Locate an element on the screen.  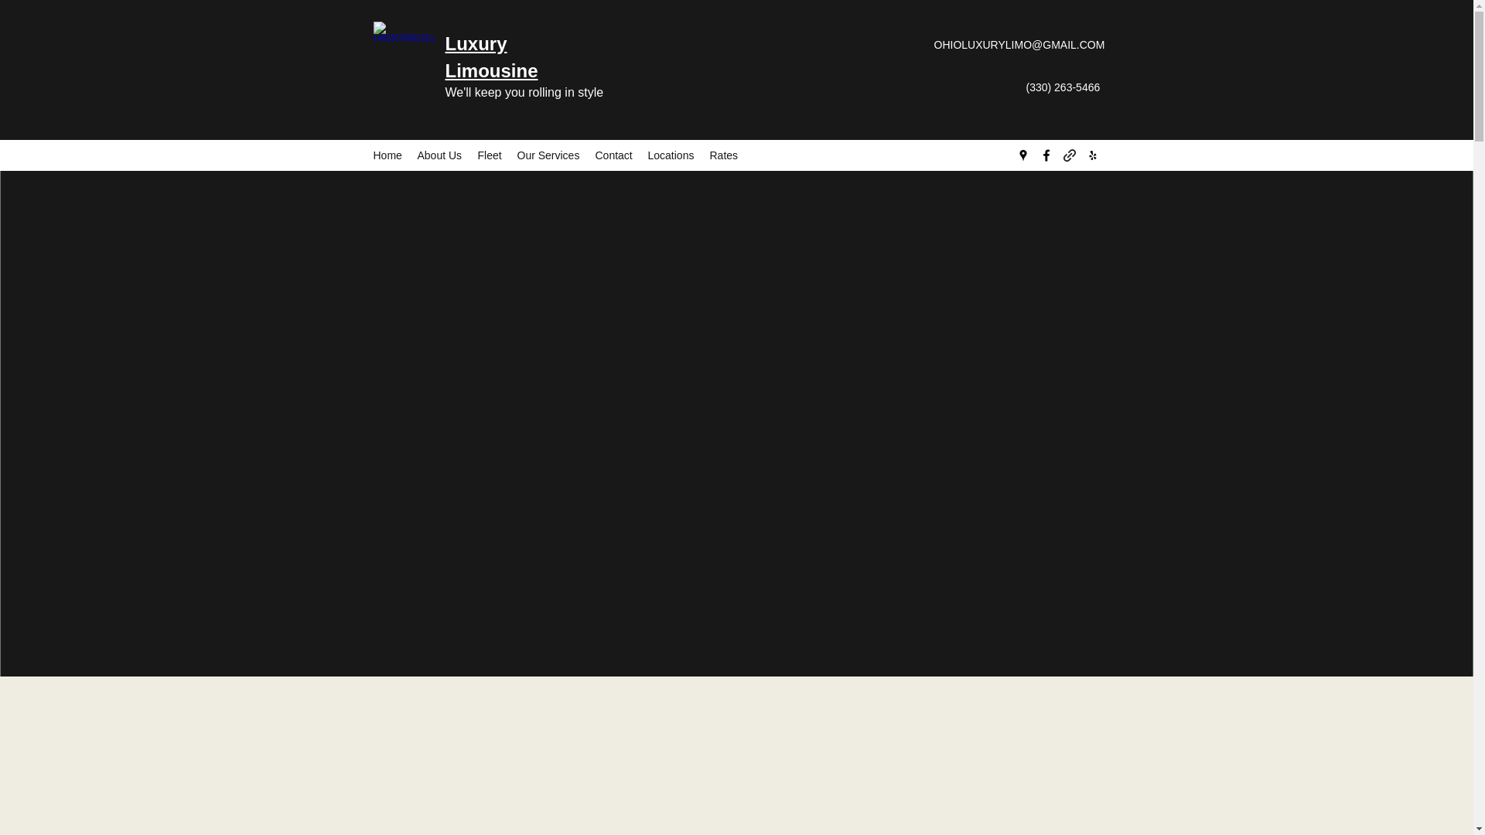
Fleet is located at coordinates (490, 155).